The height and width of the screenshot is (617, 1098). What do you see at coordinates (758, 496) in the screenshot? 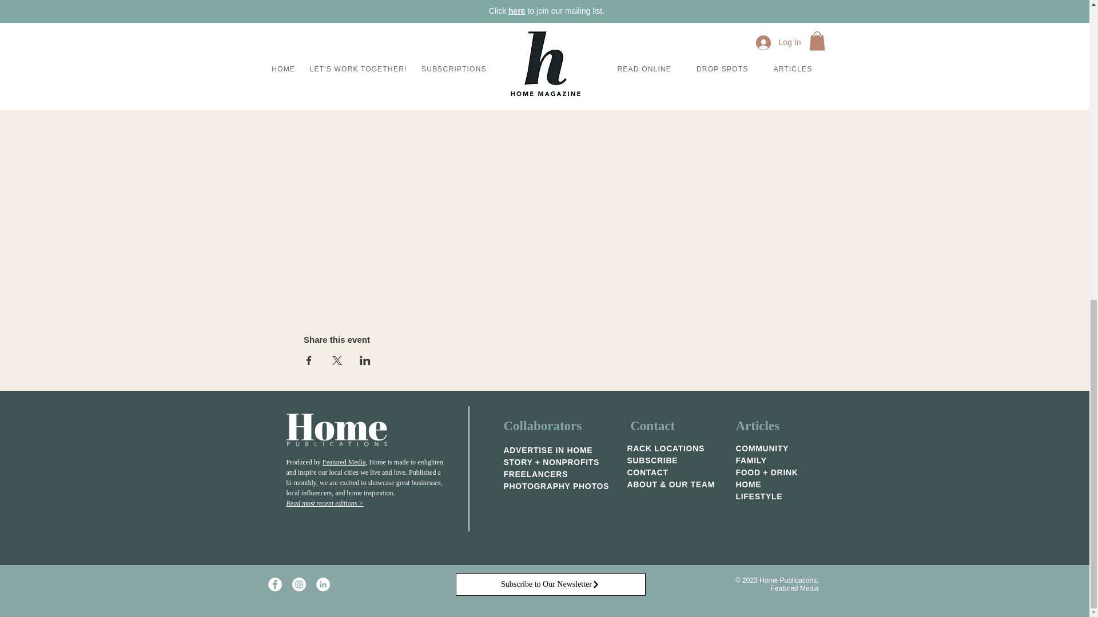
I see `LIFESTYLE` at bounding box center [758, 496].